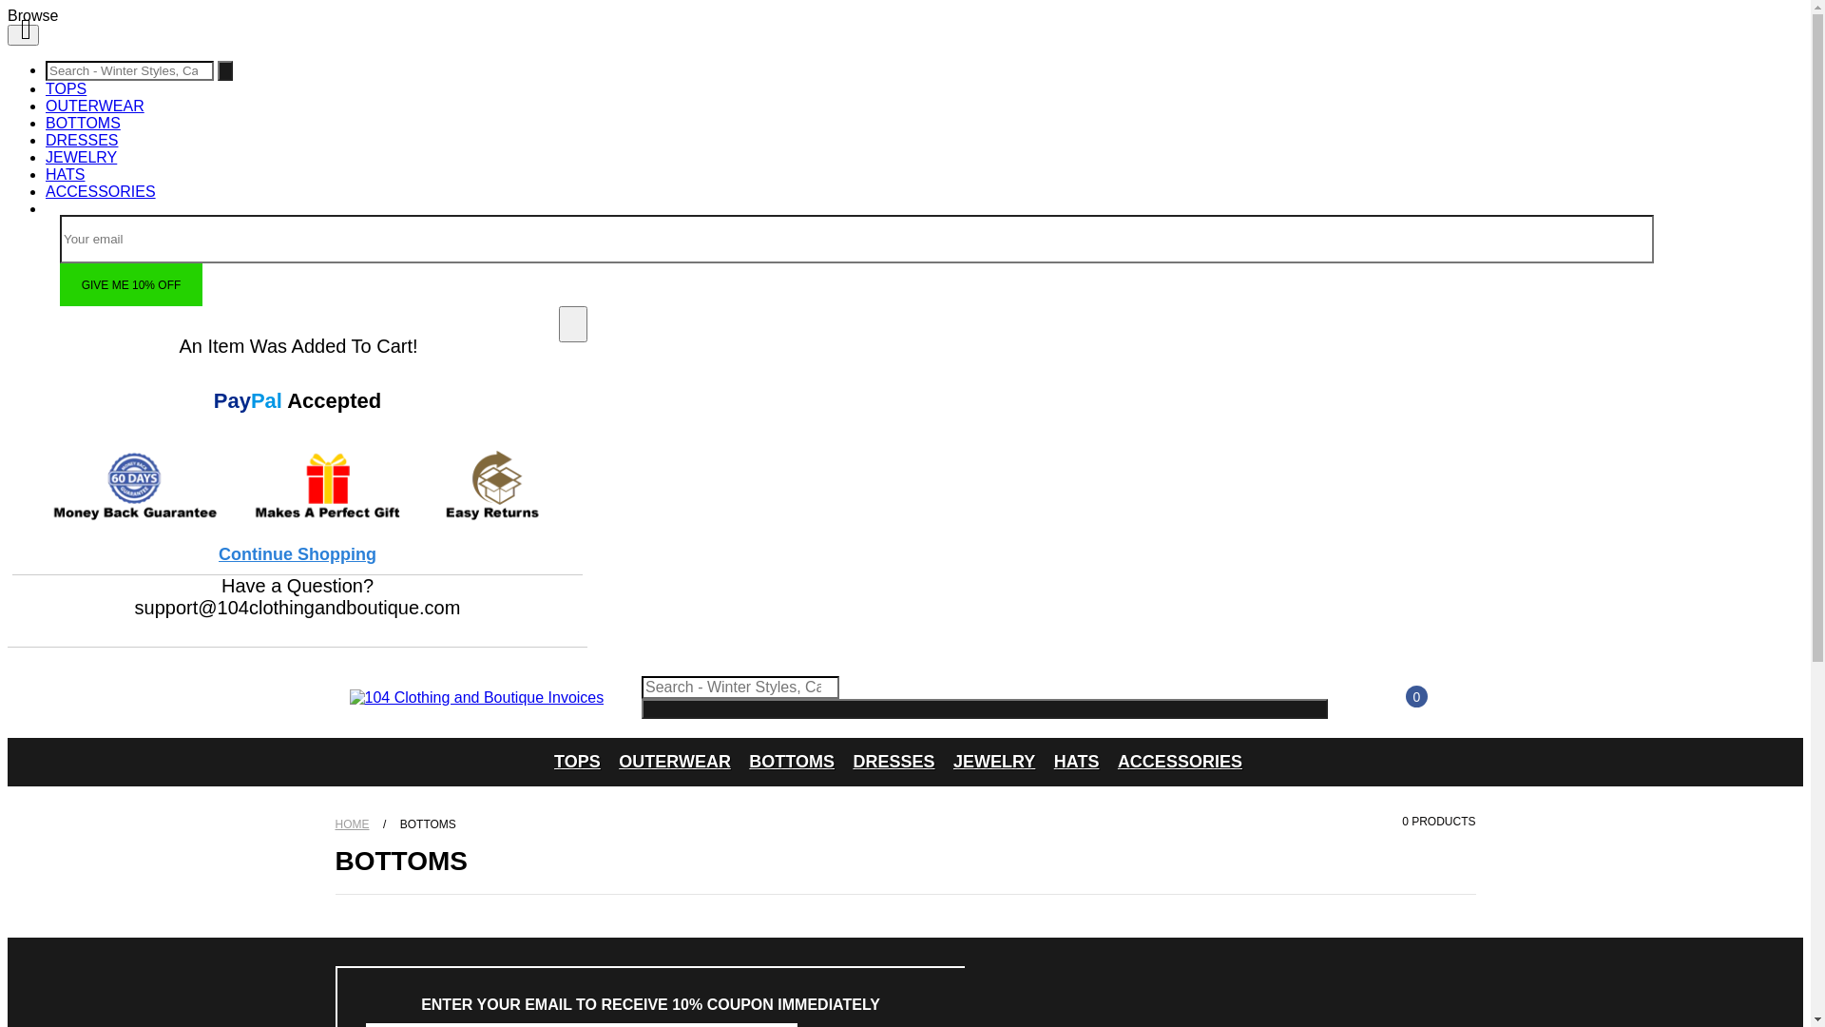 This screenshot has height=1027, width=1825. I want to click on HOME, so click(354, 824).